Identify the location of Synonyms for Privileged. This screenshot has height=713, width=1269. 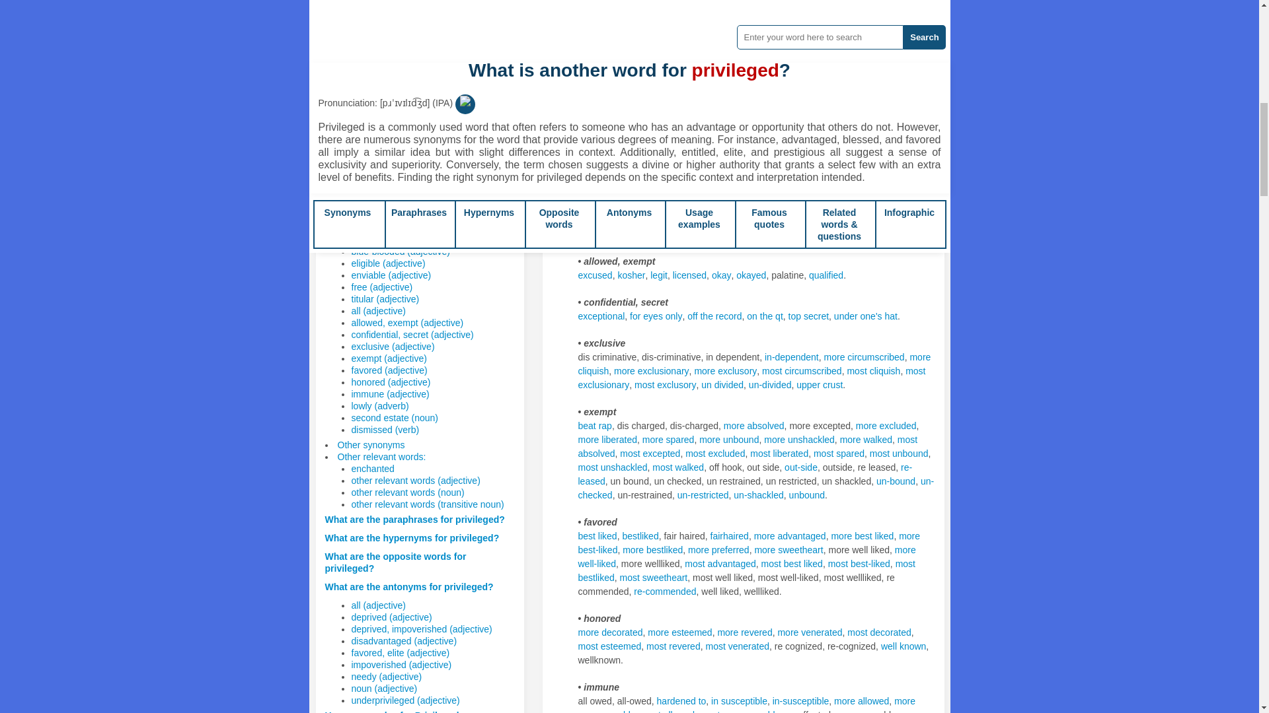
(658, 275).